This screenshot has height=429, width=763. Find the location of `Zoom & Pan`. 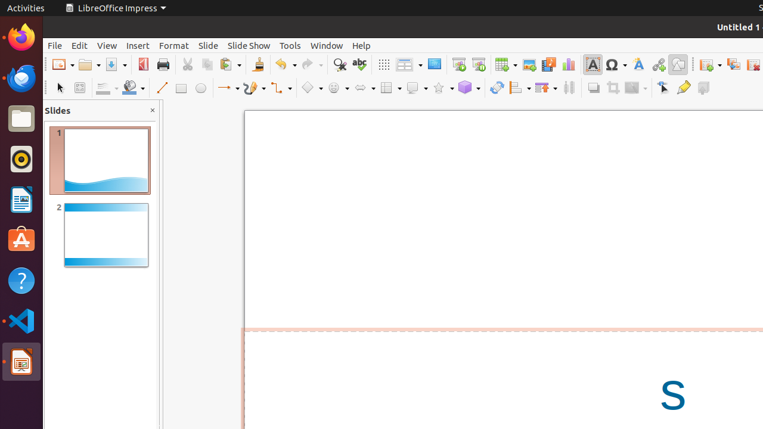

Zoom & Pan is located at coordinates (80, 88).